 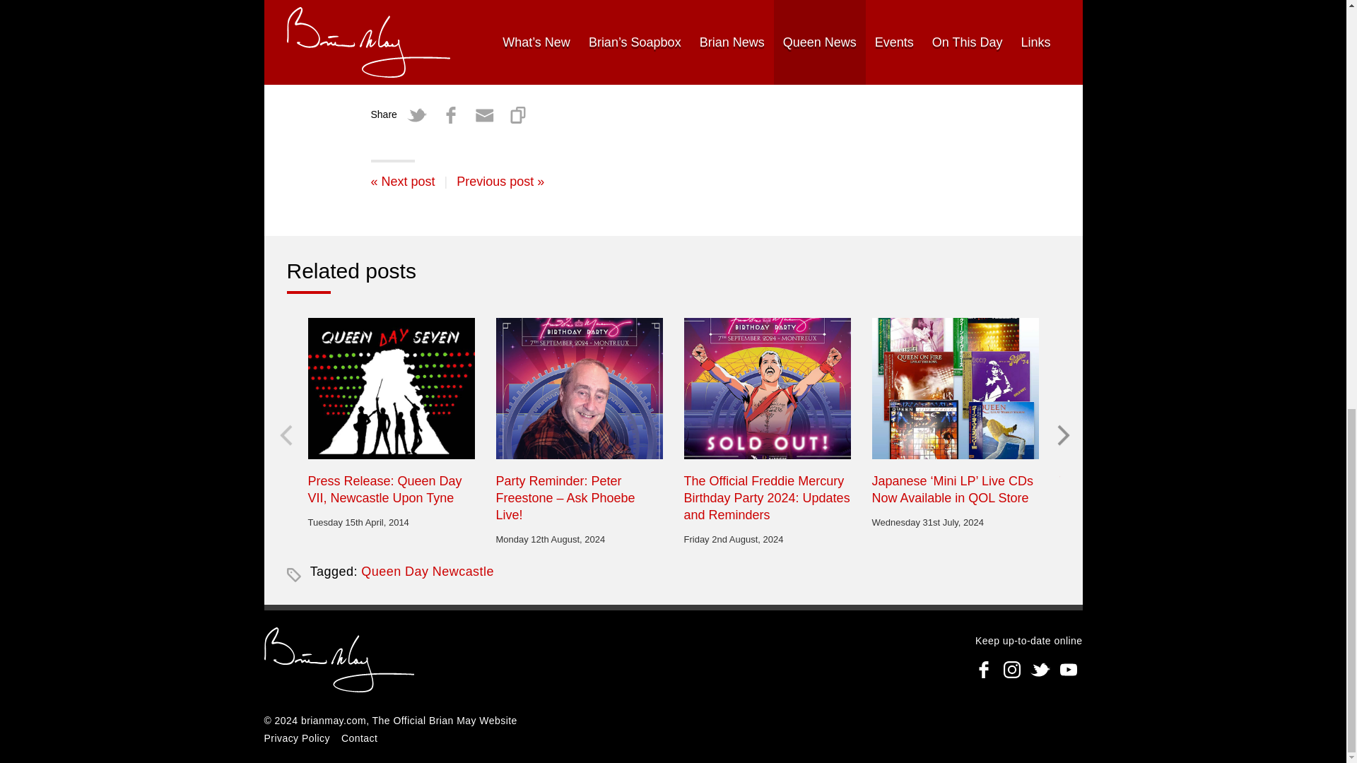 What do you see at coordinates (1040, 669) in the screenshot?
I see `Follow Brian May on Twitter` at bounding box center [1040, 669].